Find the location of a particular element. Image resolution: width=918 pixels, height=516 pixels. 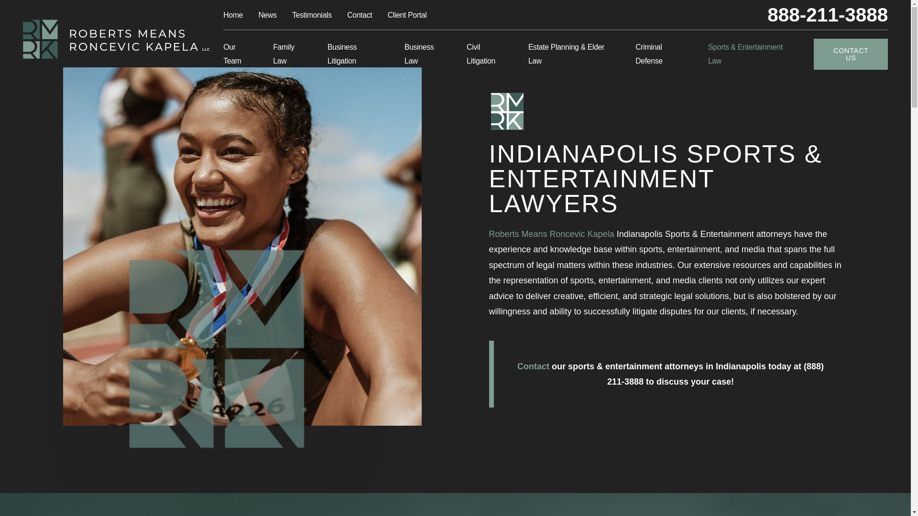

Family Law is located at coordinates (291, 54).